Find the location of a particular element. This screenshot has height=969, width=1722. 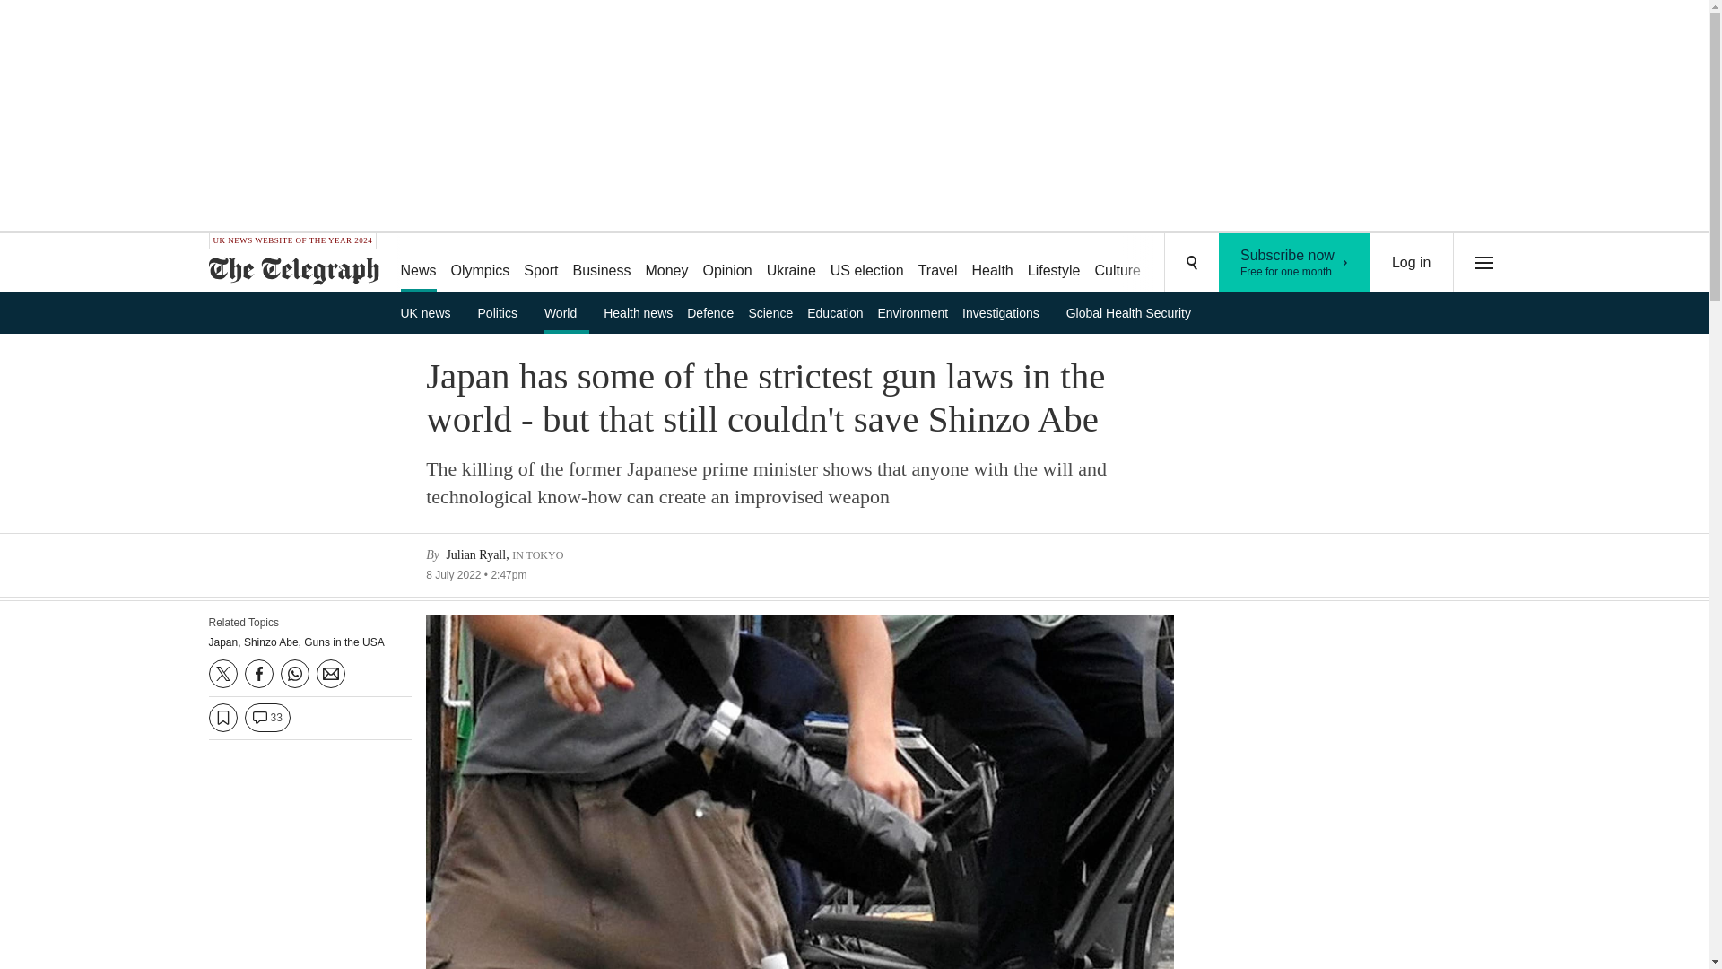

Politics is located at coordinates (937, 264).